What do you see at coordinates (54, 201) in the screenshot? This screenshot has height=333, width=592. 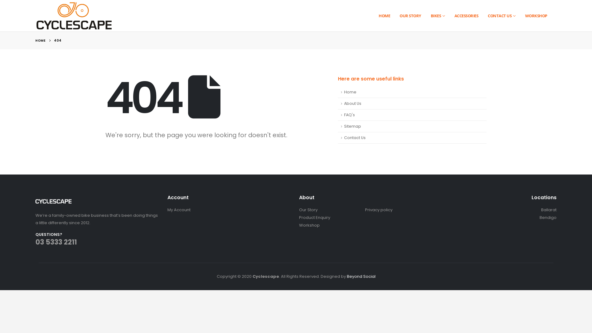 I see `cyclescape` at bounding box center [54, 201].